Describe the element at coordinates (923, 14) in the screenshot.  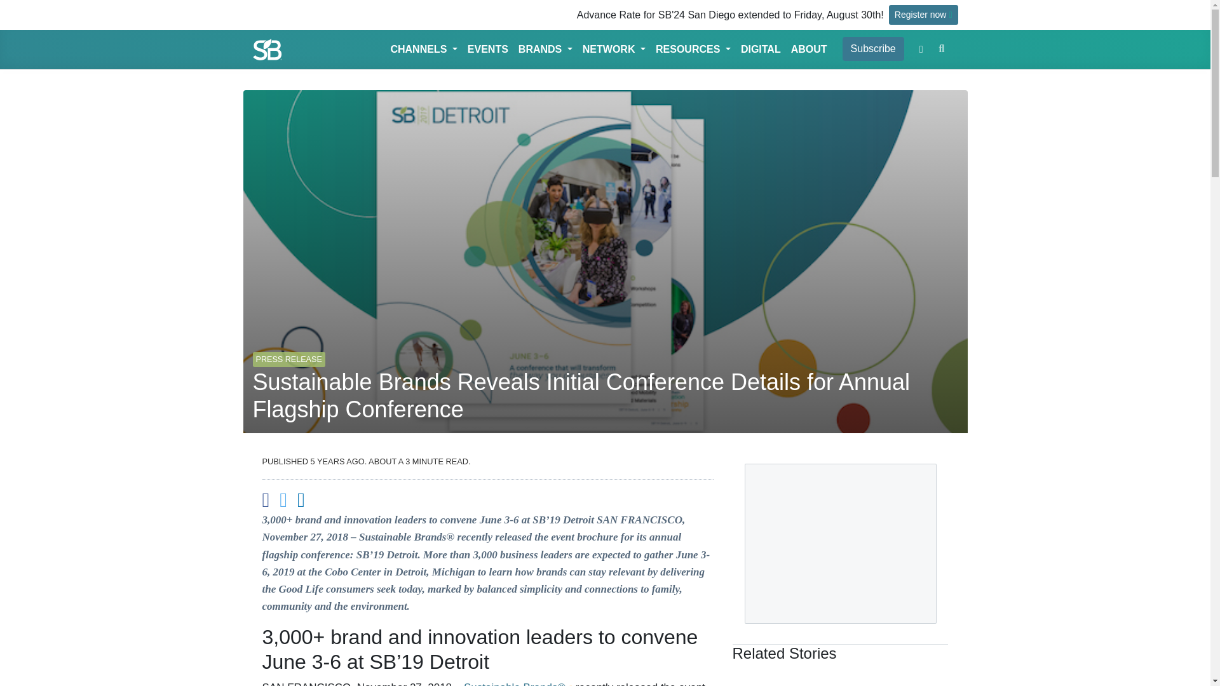
I see `Register now` at that location.